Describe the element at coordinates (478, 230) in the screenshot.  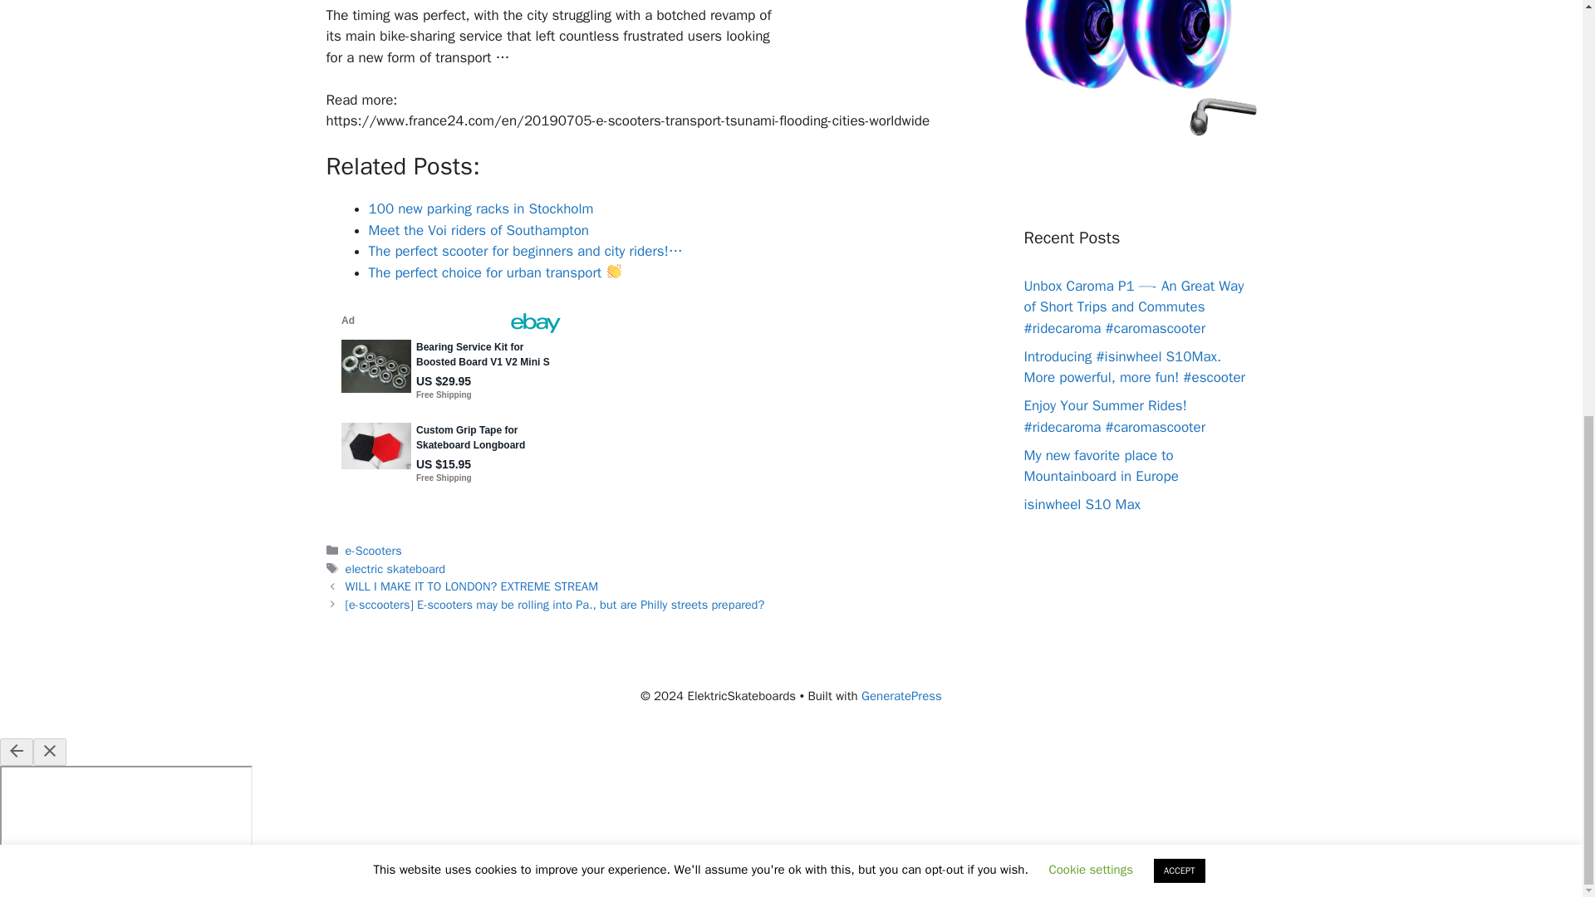
I see `Meet the Voi riders of Southampton` at that location.